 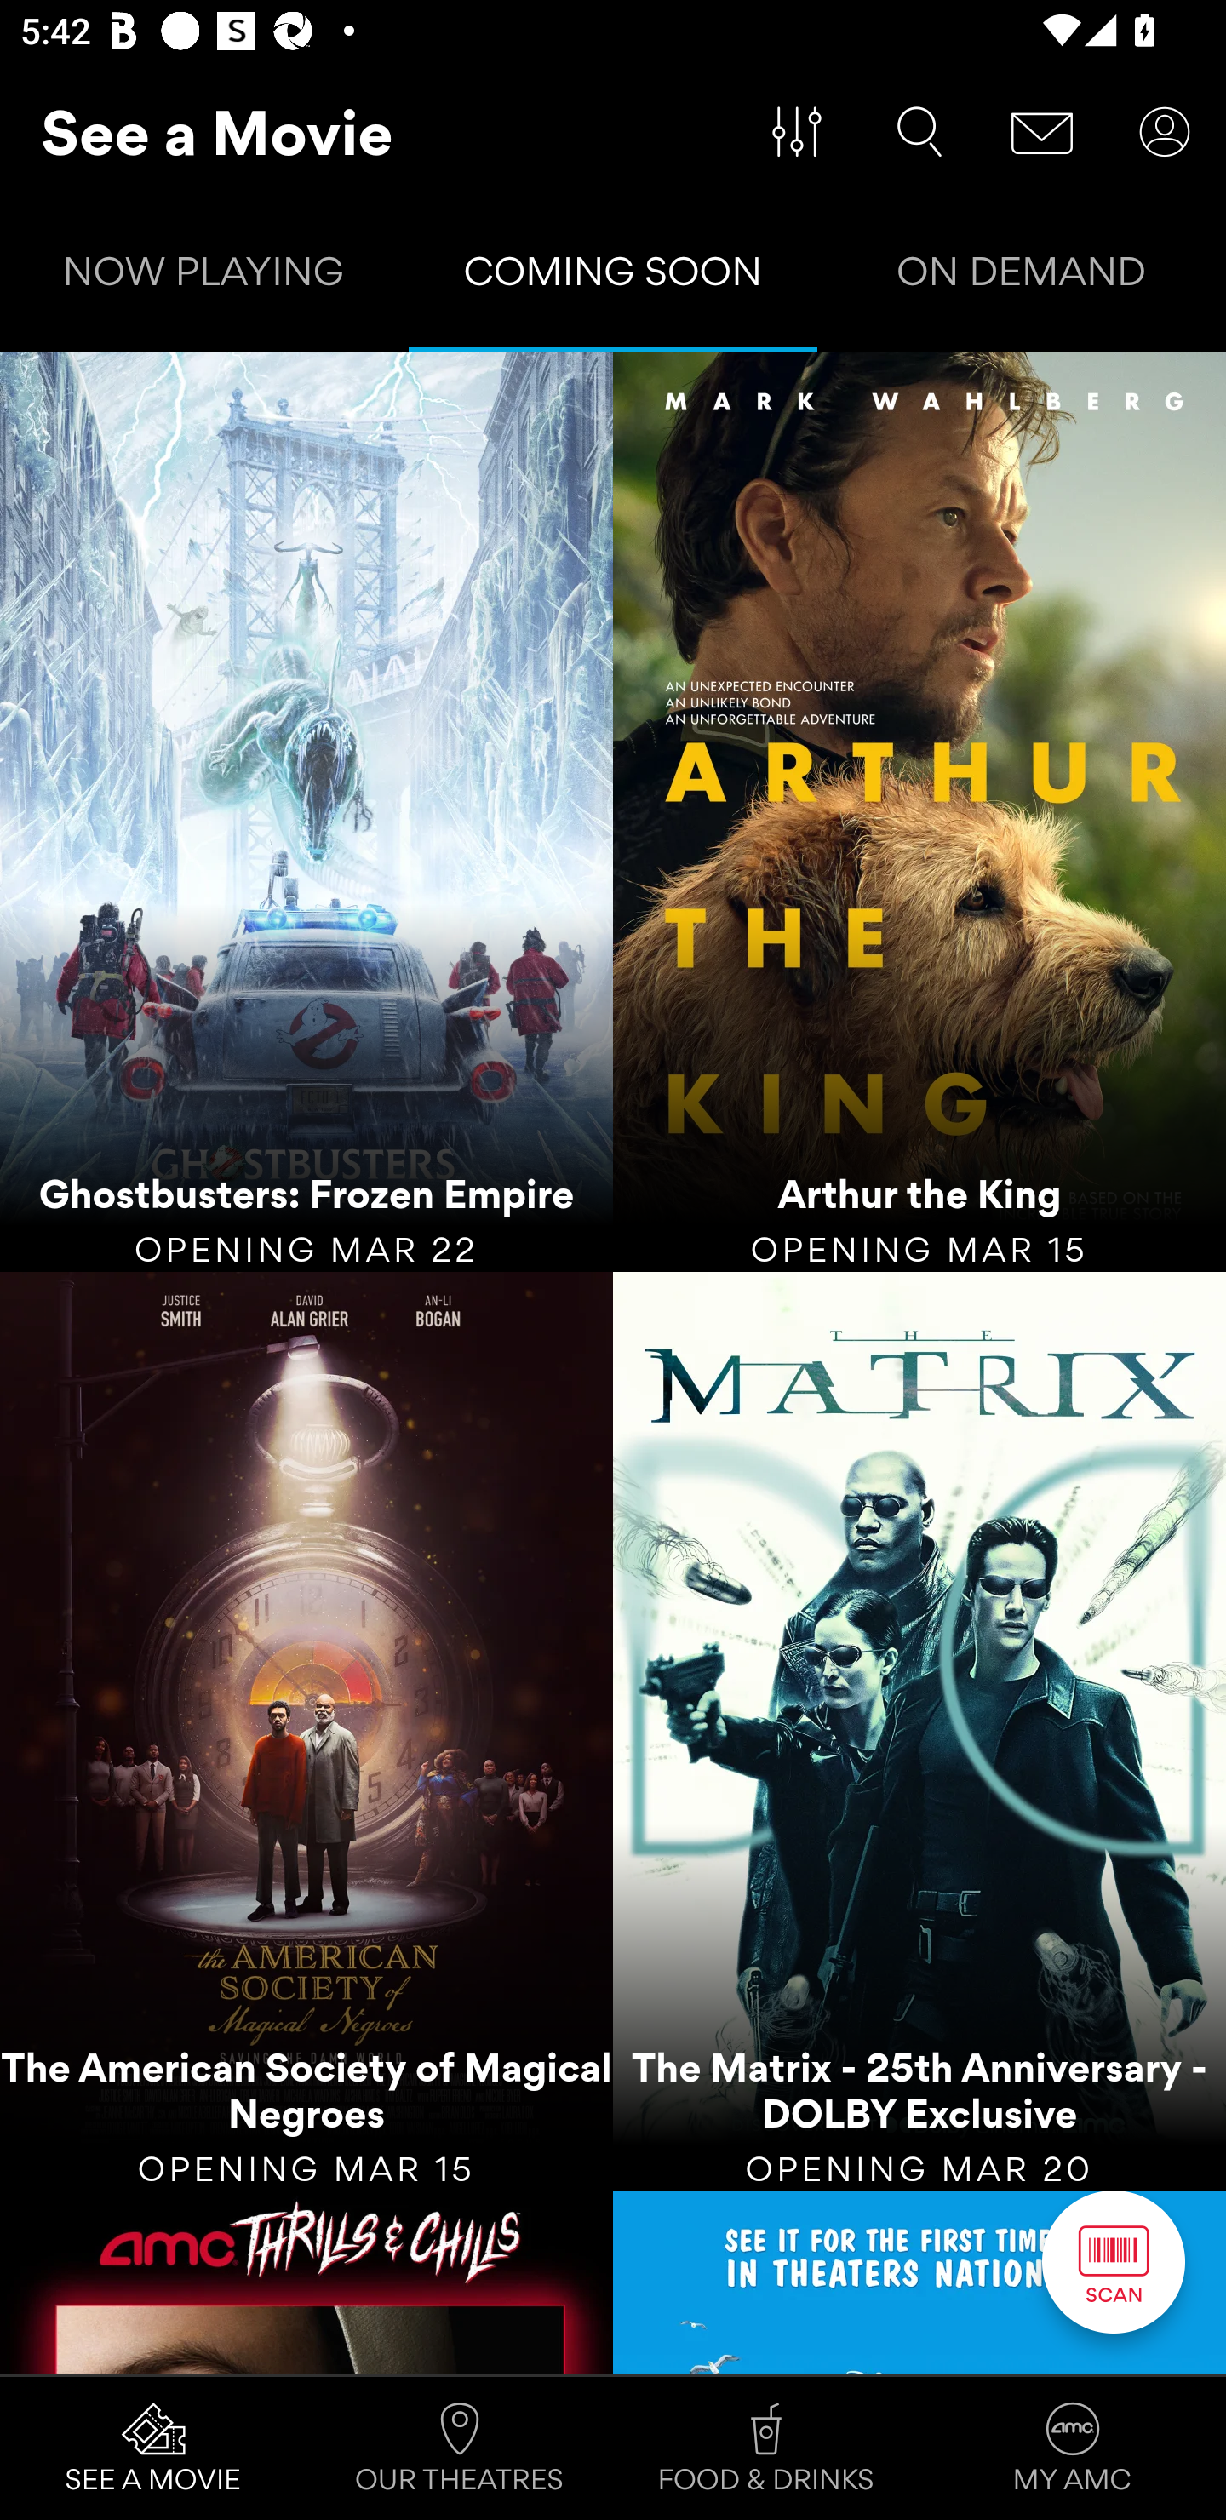 What do you see at coordinates (919, 812) in the screenshot?
I see `Arthur the King
OPENING MAR 15` at bounding box center [919, 812].